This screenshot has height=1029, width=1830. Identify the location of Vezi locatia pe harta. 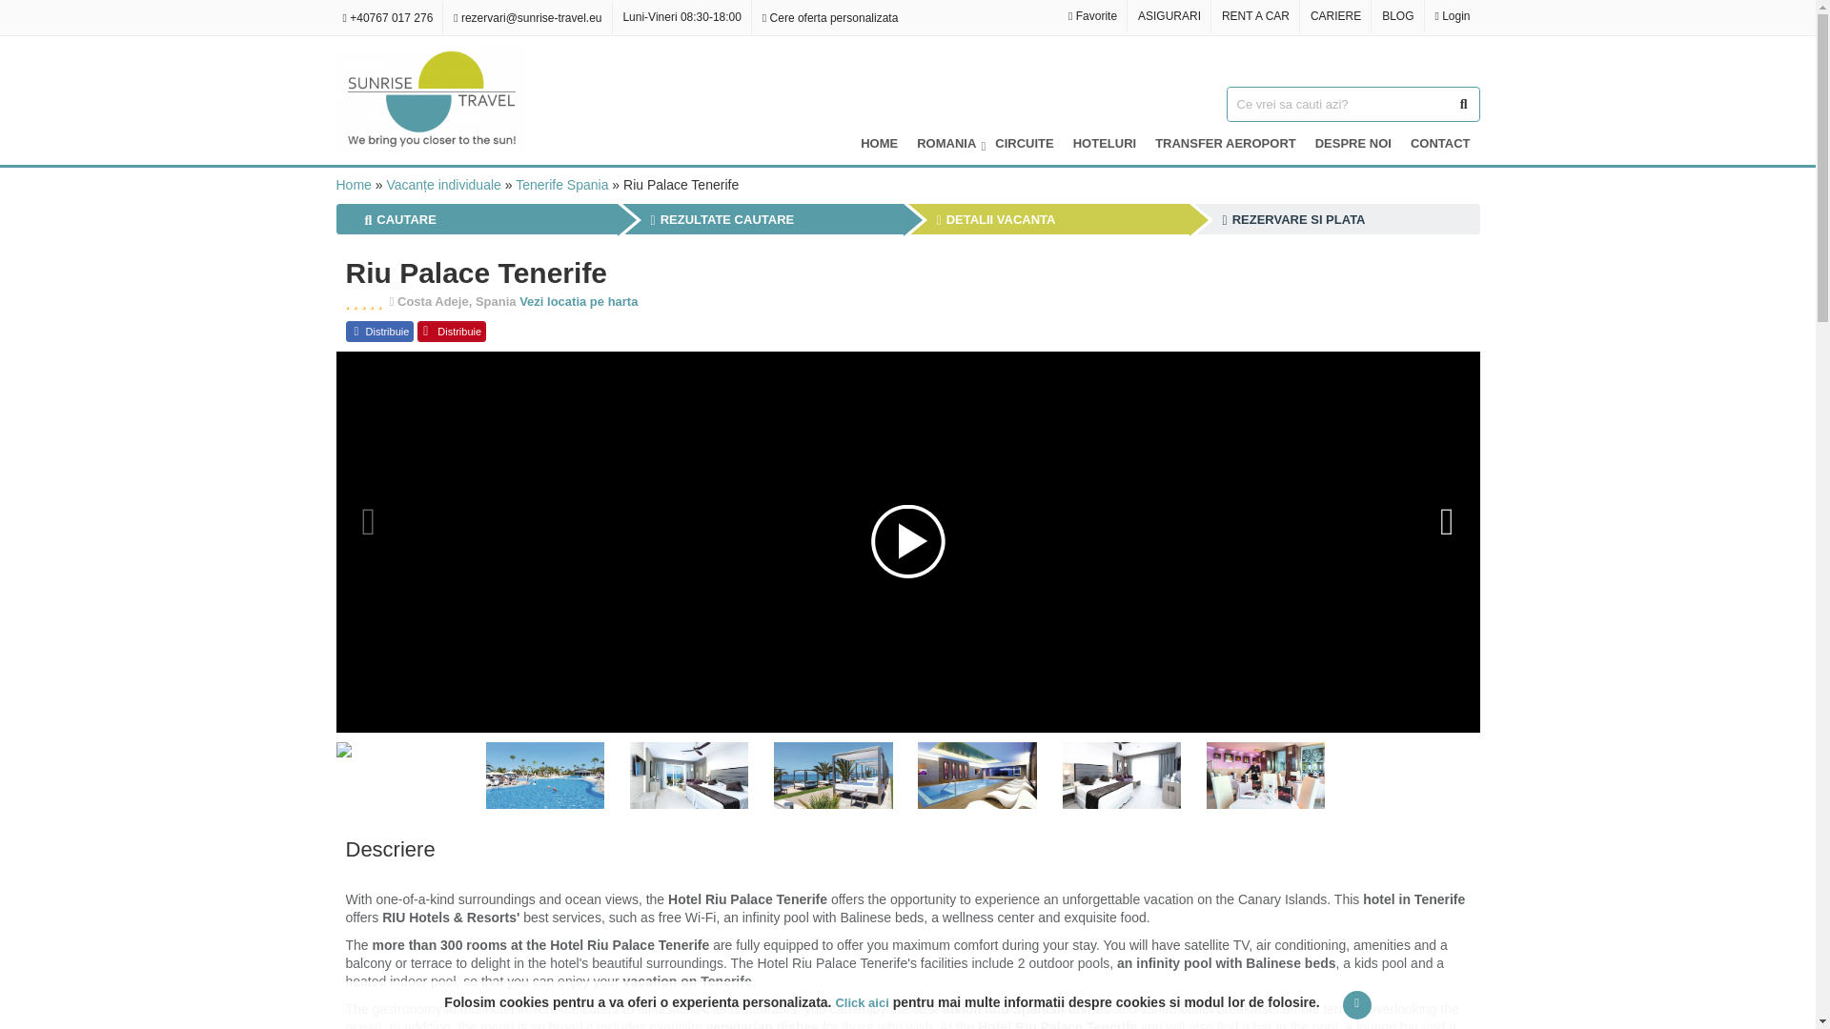
(578, 301).